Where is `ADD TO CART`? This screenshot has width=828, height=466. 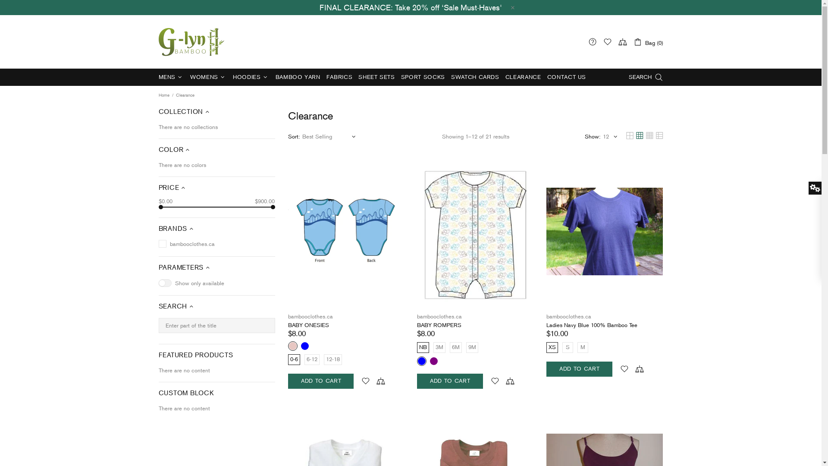
ADD TO CART is located at coordinates (450, 381).